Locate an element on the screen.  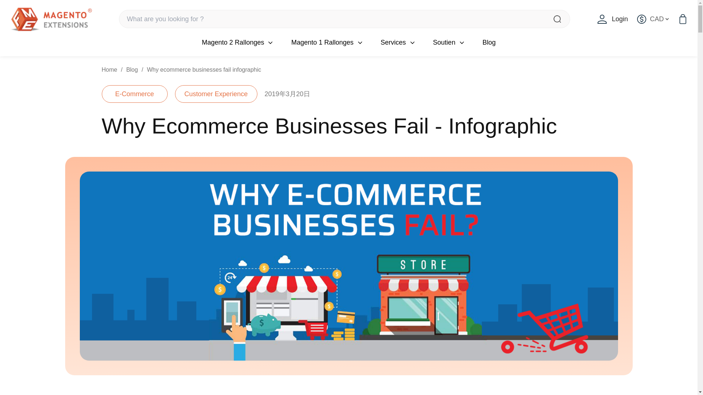
Services is located at coordinates (393, 42).